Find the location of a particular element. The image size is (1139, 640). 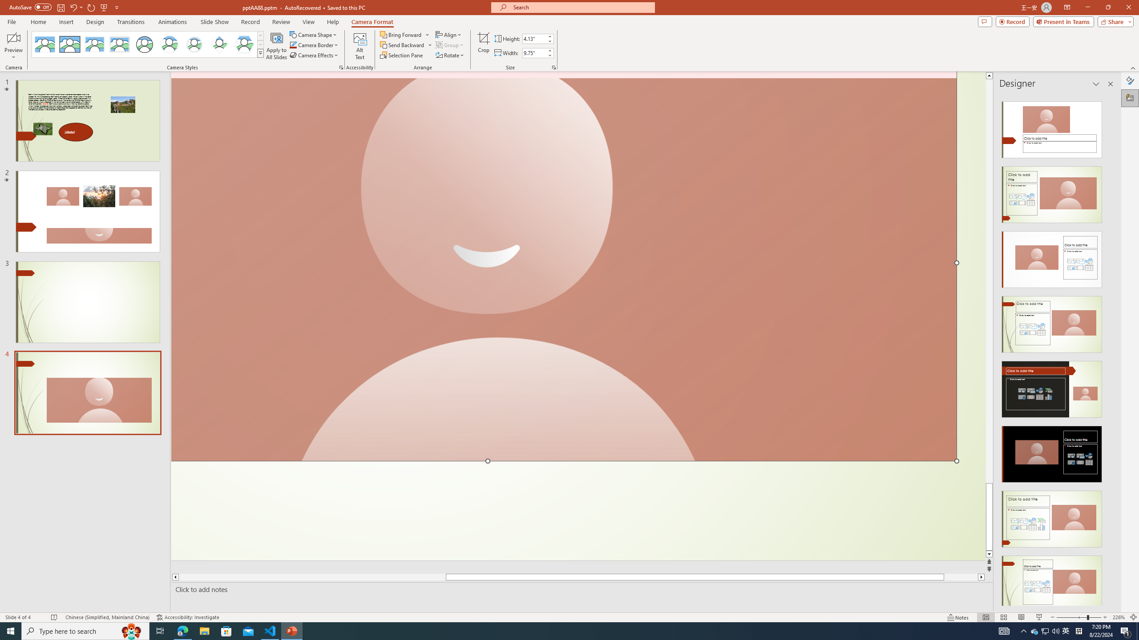

Recommended Design: Design Idea is located at coordinates (1052, 127).